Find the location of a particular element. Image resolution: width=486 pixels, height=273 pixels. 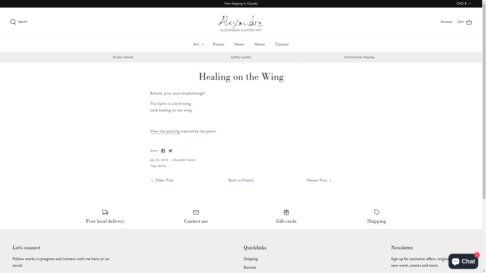

View the painting is located at coordinates (165, 131).